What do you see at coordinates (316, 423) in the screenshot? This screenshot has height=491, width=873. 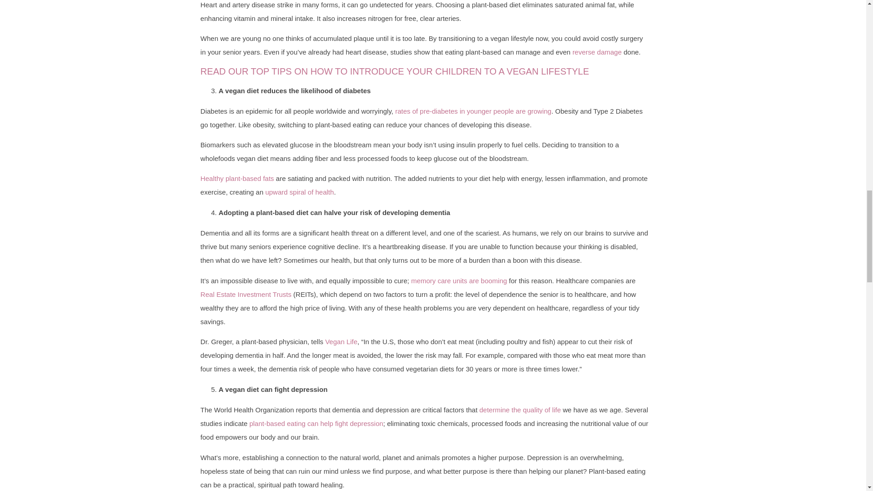 I see `plant-based eating can help fight depression` at bounding box center [316, 423].